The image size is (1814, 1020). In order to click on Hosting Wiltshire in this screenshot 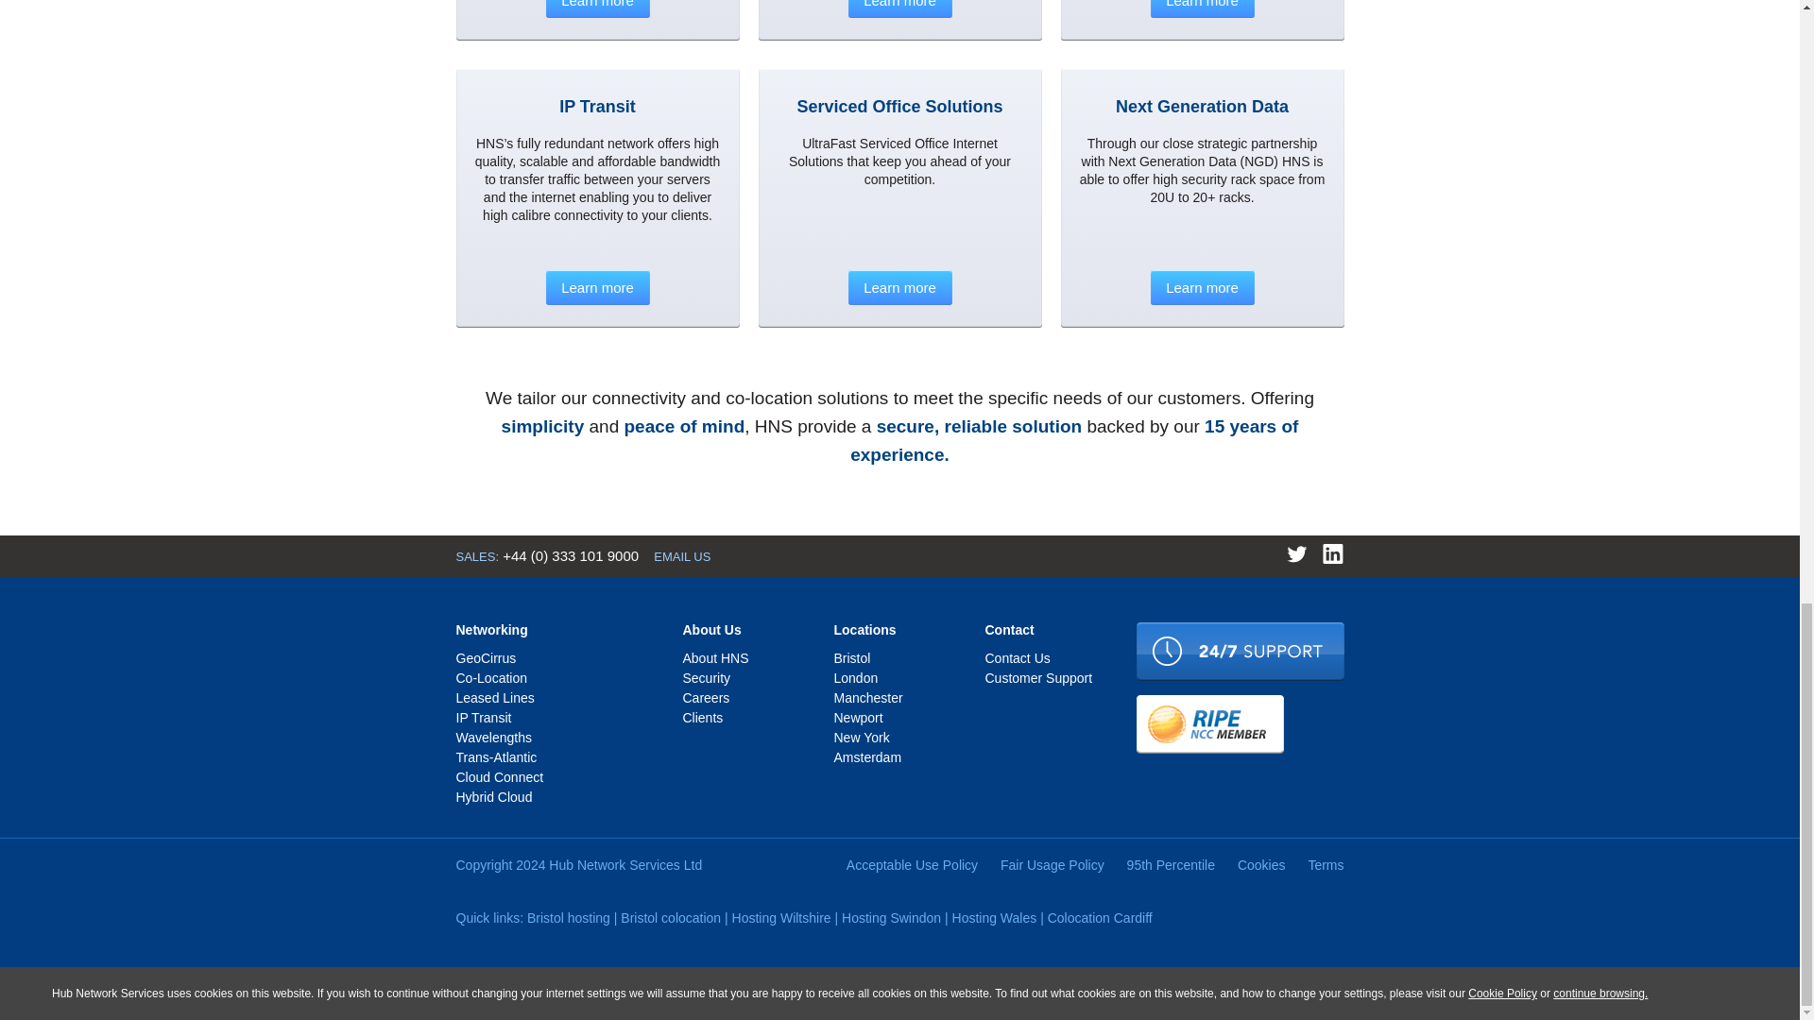, I will do `click(781, 918)`.